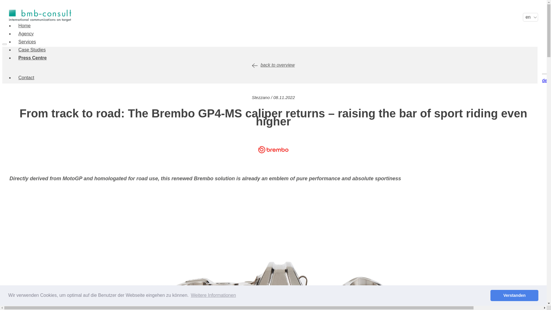  I want to click on Services, so click(27, 42).